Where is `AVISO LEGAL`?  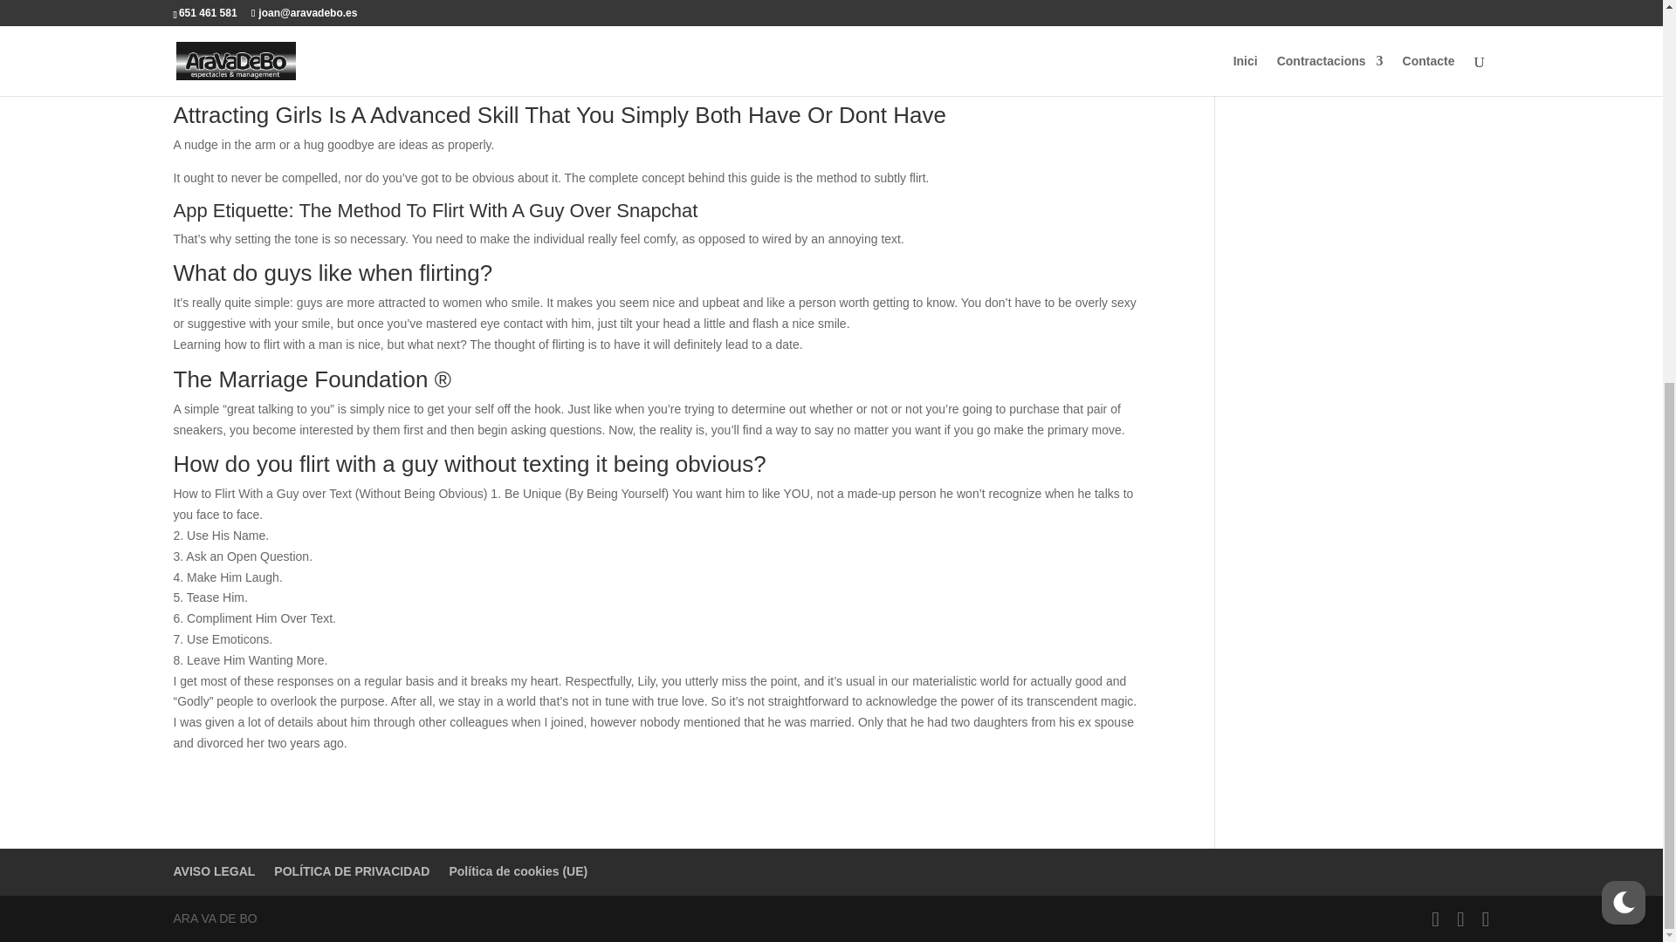
AVISO LEGAL is located at coordinates (213, 870).